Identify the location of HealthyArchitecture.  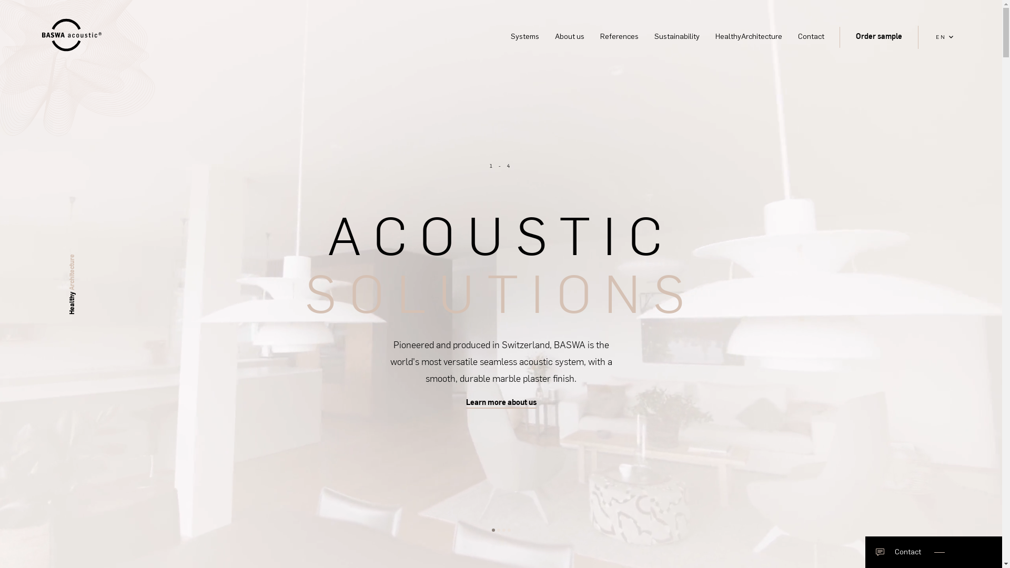
(749, 37).